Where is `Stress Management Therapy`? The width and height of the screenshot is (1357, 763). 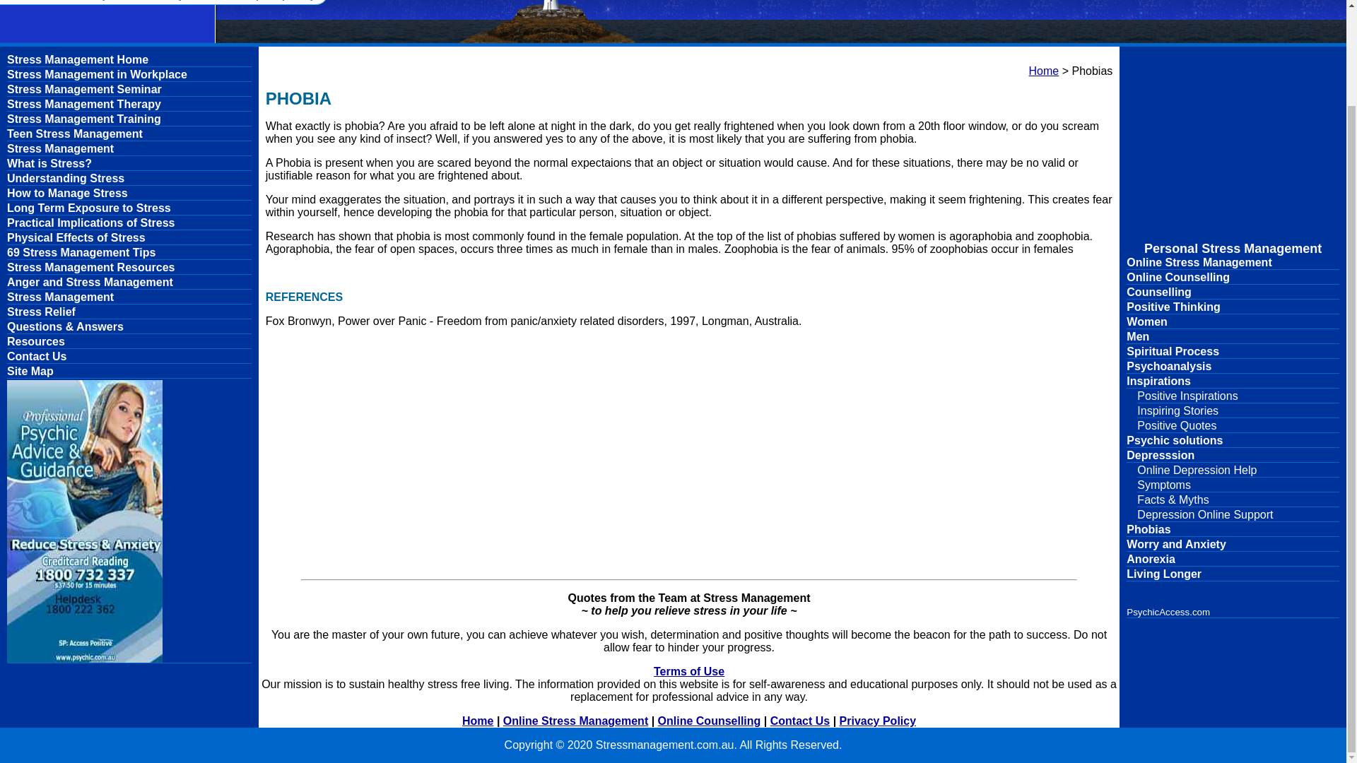
Stress Management Therapy is located at coordinates (129, 105).